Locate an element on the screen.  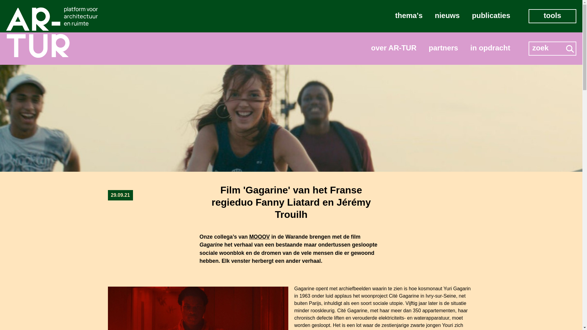
tools is located at coordinates (552, 16).